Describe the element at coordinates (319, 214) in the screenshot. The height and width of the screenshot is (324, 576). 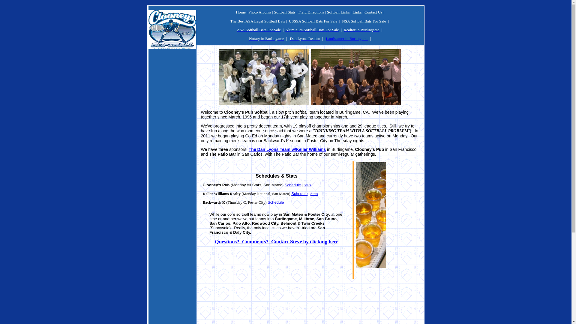
I see `Foster City` at that location.